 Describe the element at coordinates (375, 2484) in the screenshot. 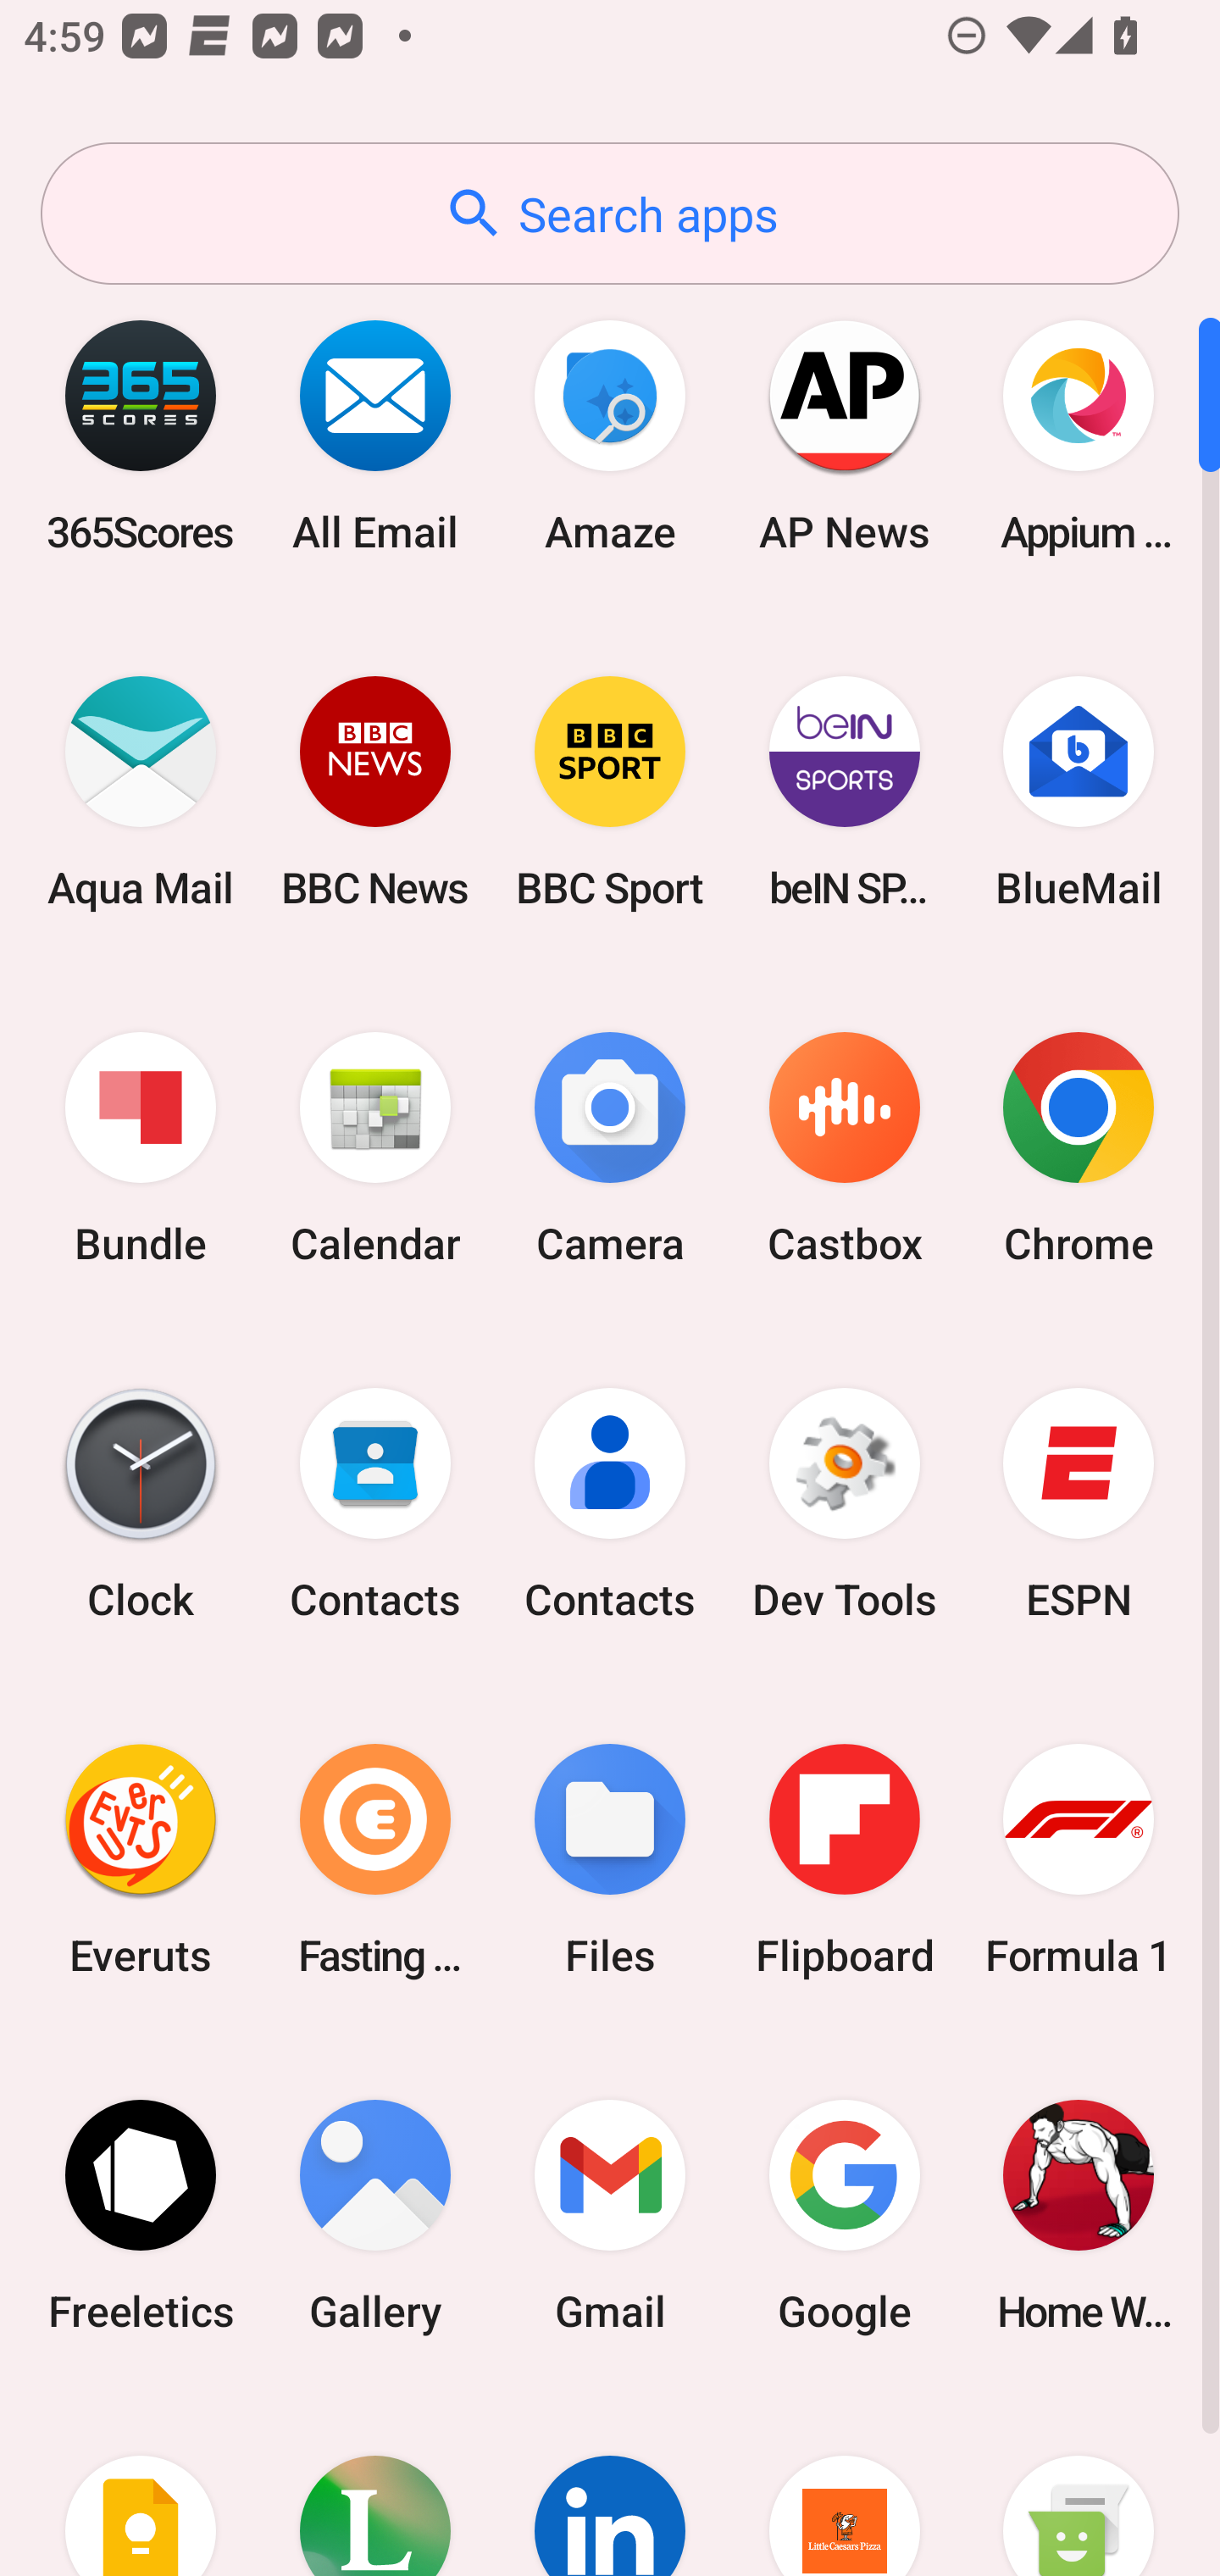

I see `Lifesum` at that location.